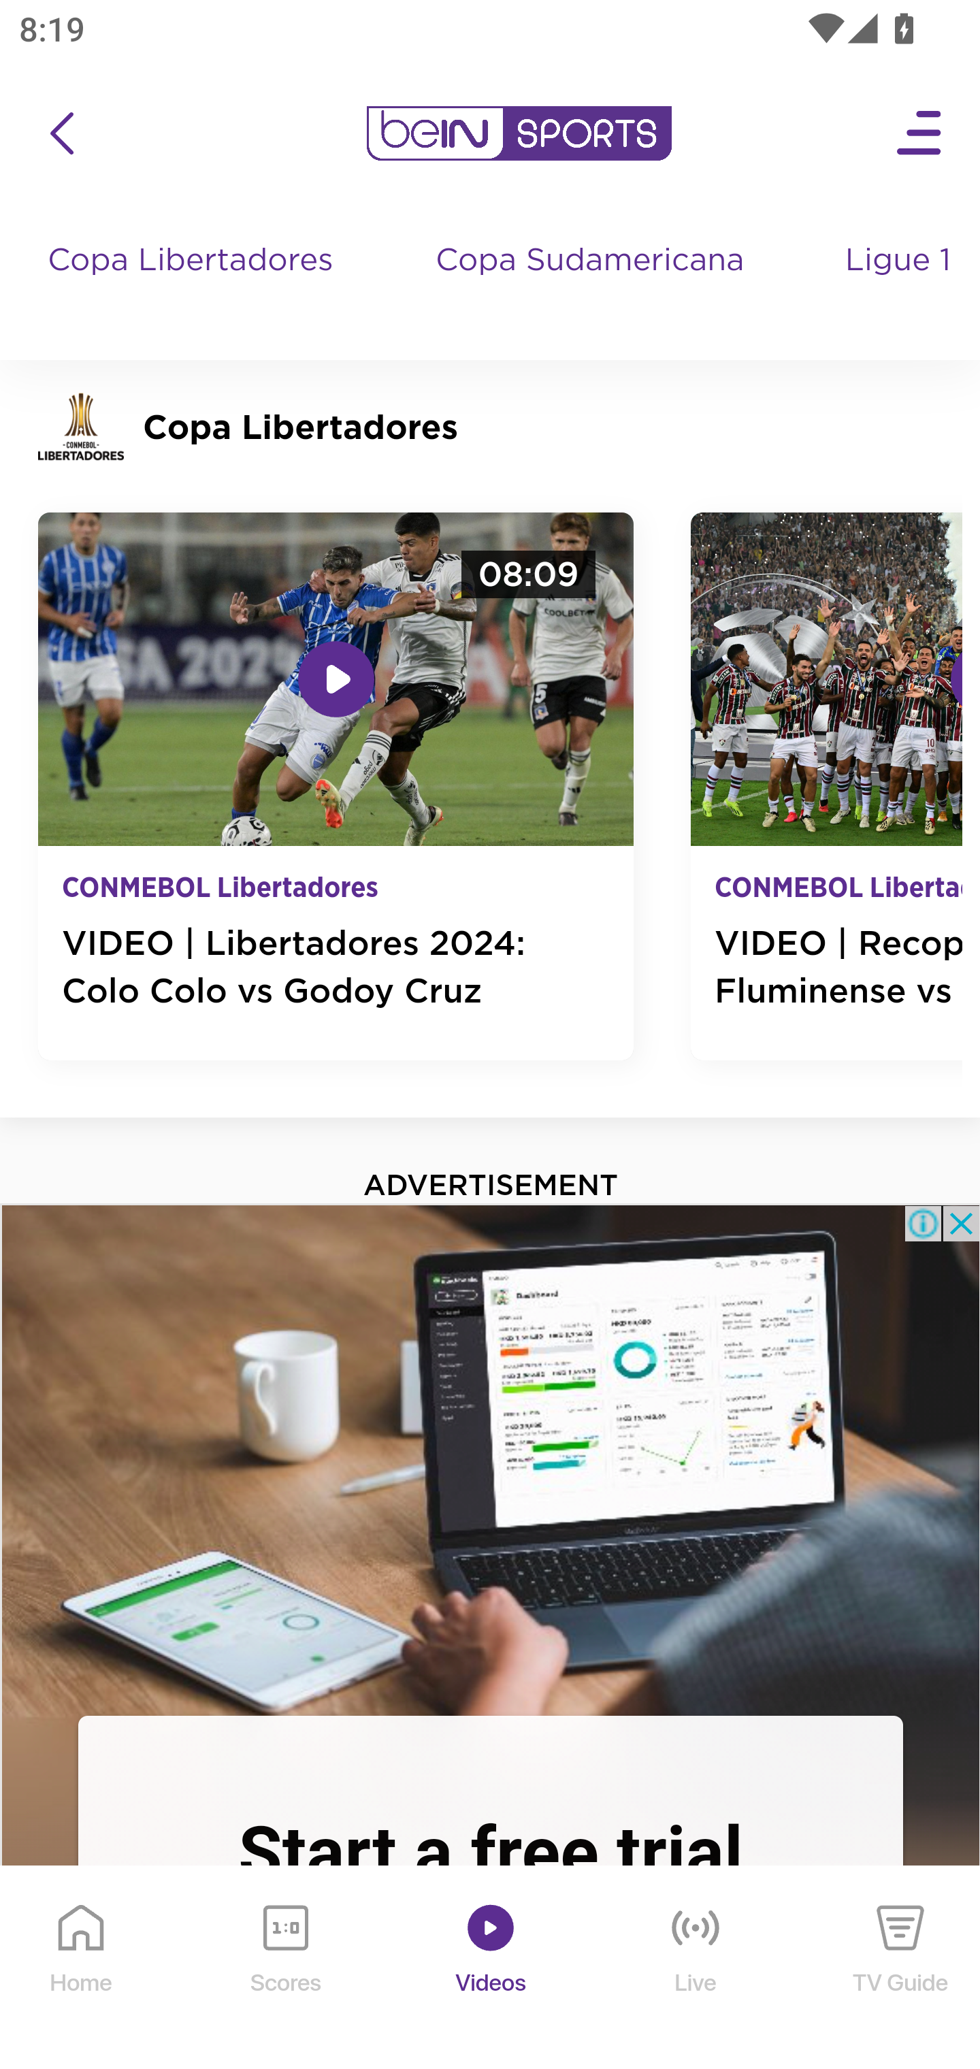 The image size is (980, 2069). I want to click on %3Fcid%3Dppc_ROW_%7Bdscampaign%7D%26gclsrc%3Daw, so click(490, 1459).